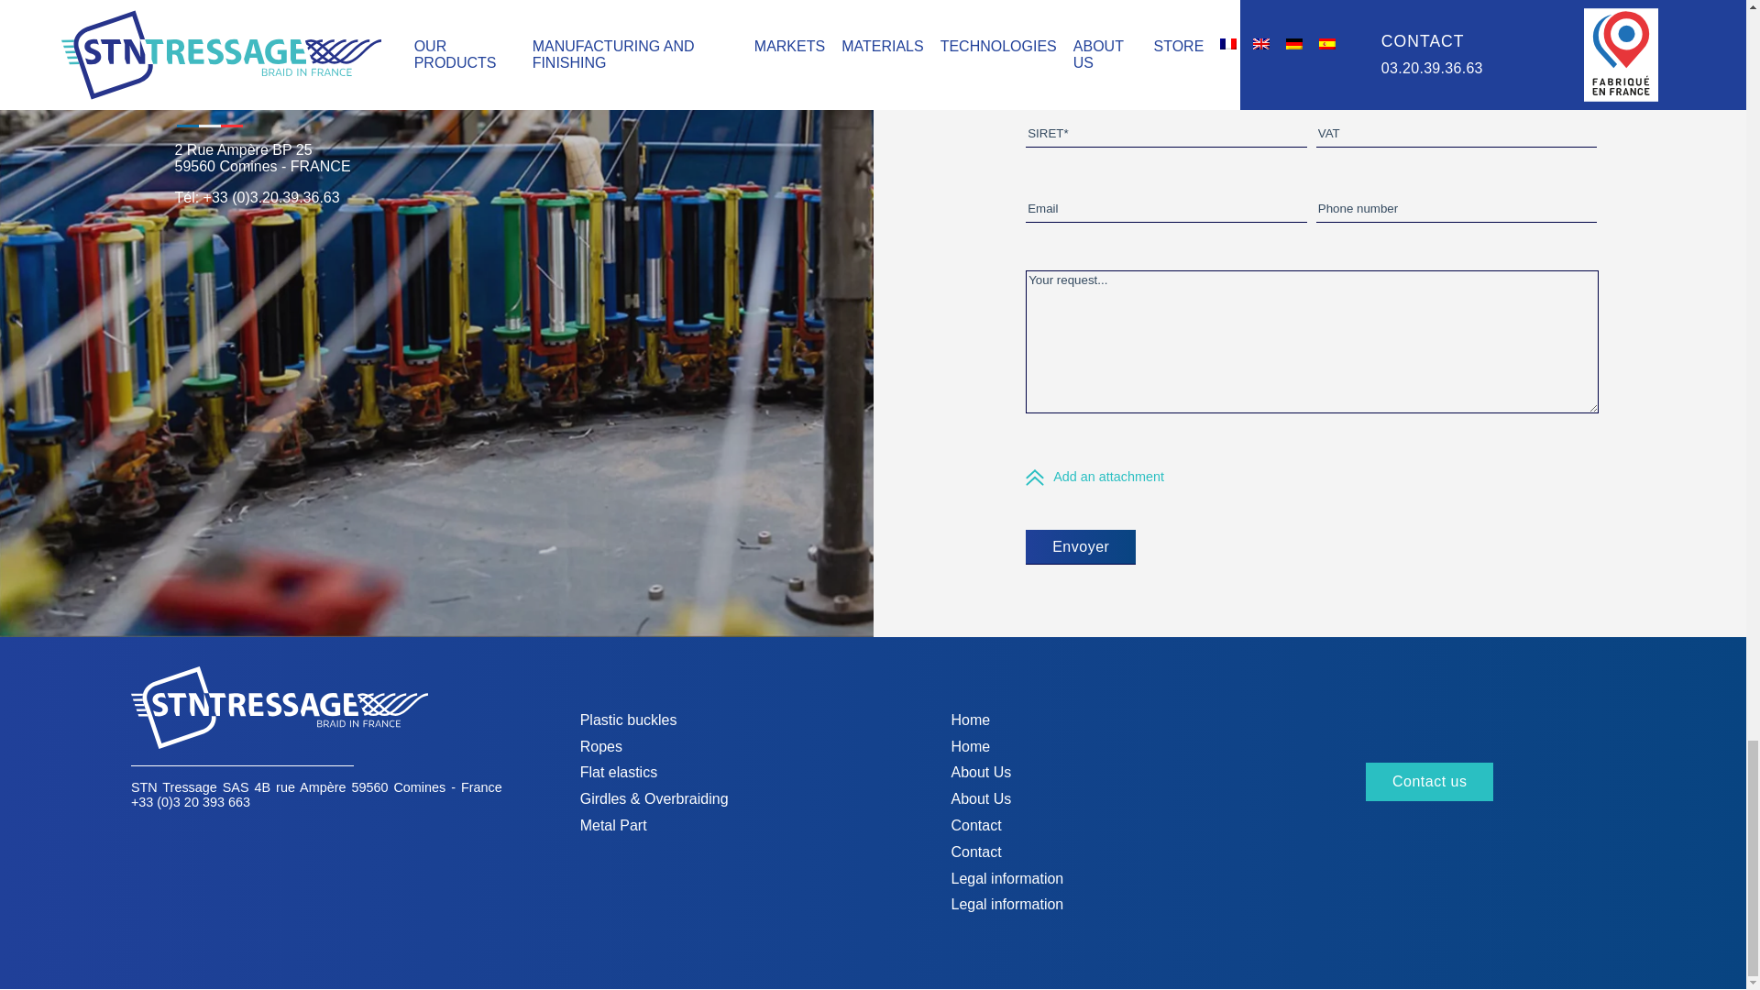 The width and height of the screenshot is (1760, 990). I want to click on Envoyer, so click(1080, 546).